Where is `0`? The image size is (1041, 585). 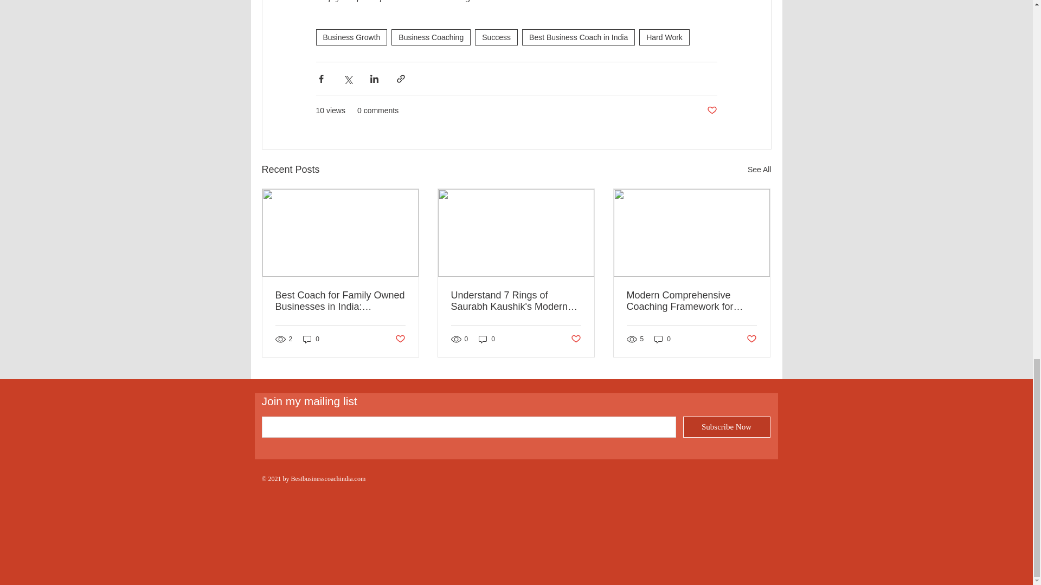 0 is located at coordinates (663, 339).